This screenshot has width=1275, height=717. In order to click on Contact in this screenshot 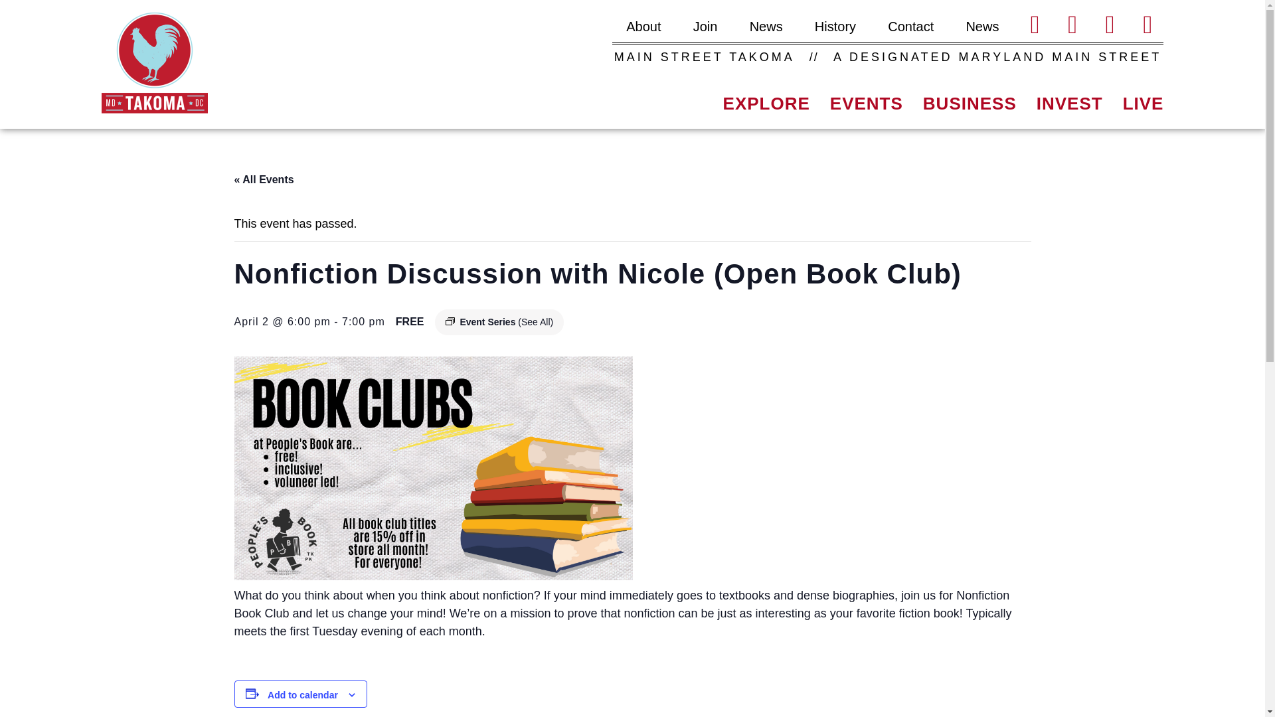, I will do `click(910, 27)`.